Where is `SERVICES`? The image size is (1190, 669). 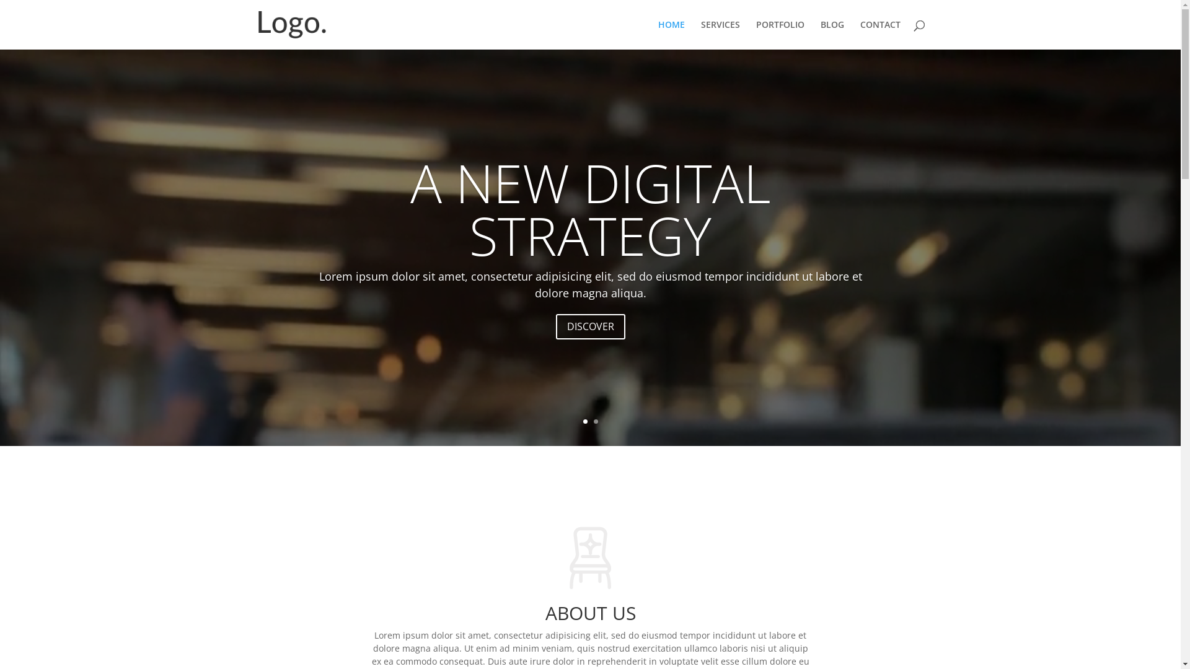
SERVICES is located at coordinates (720, 35).